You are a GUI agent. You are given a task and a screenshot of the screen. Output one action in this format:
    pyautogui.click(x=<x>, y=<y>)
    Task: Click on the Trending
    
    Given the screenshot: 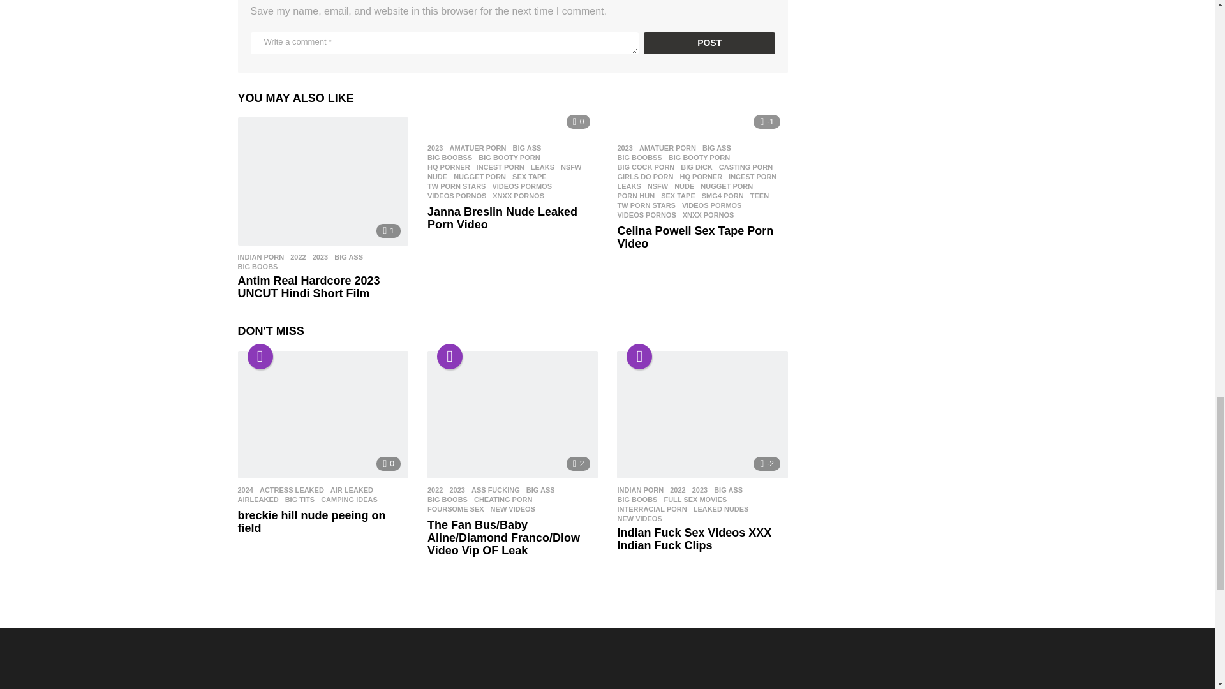 What is the action you would take?
    pyautogui.click(x=639, y=356)
    